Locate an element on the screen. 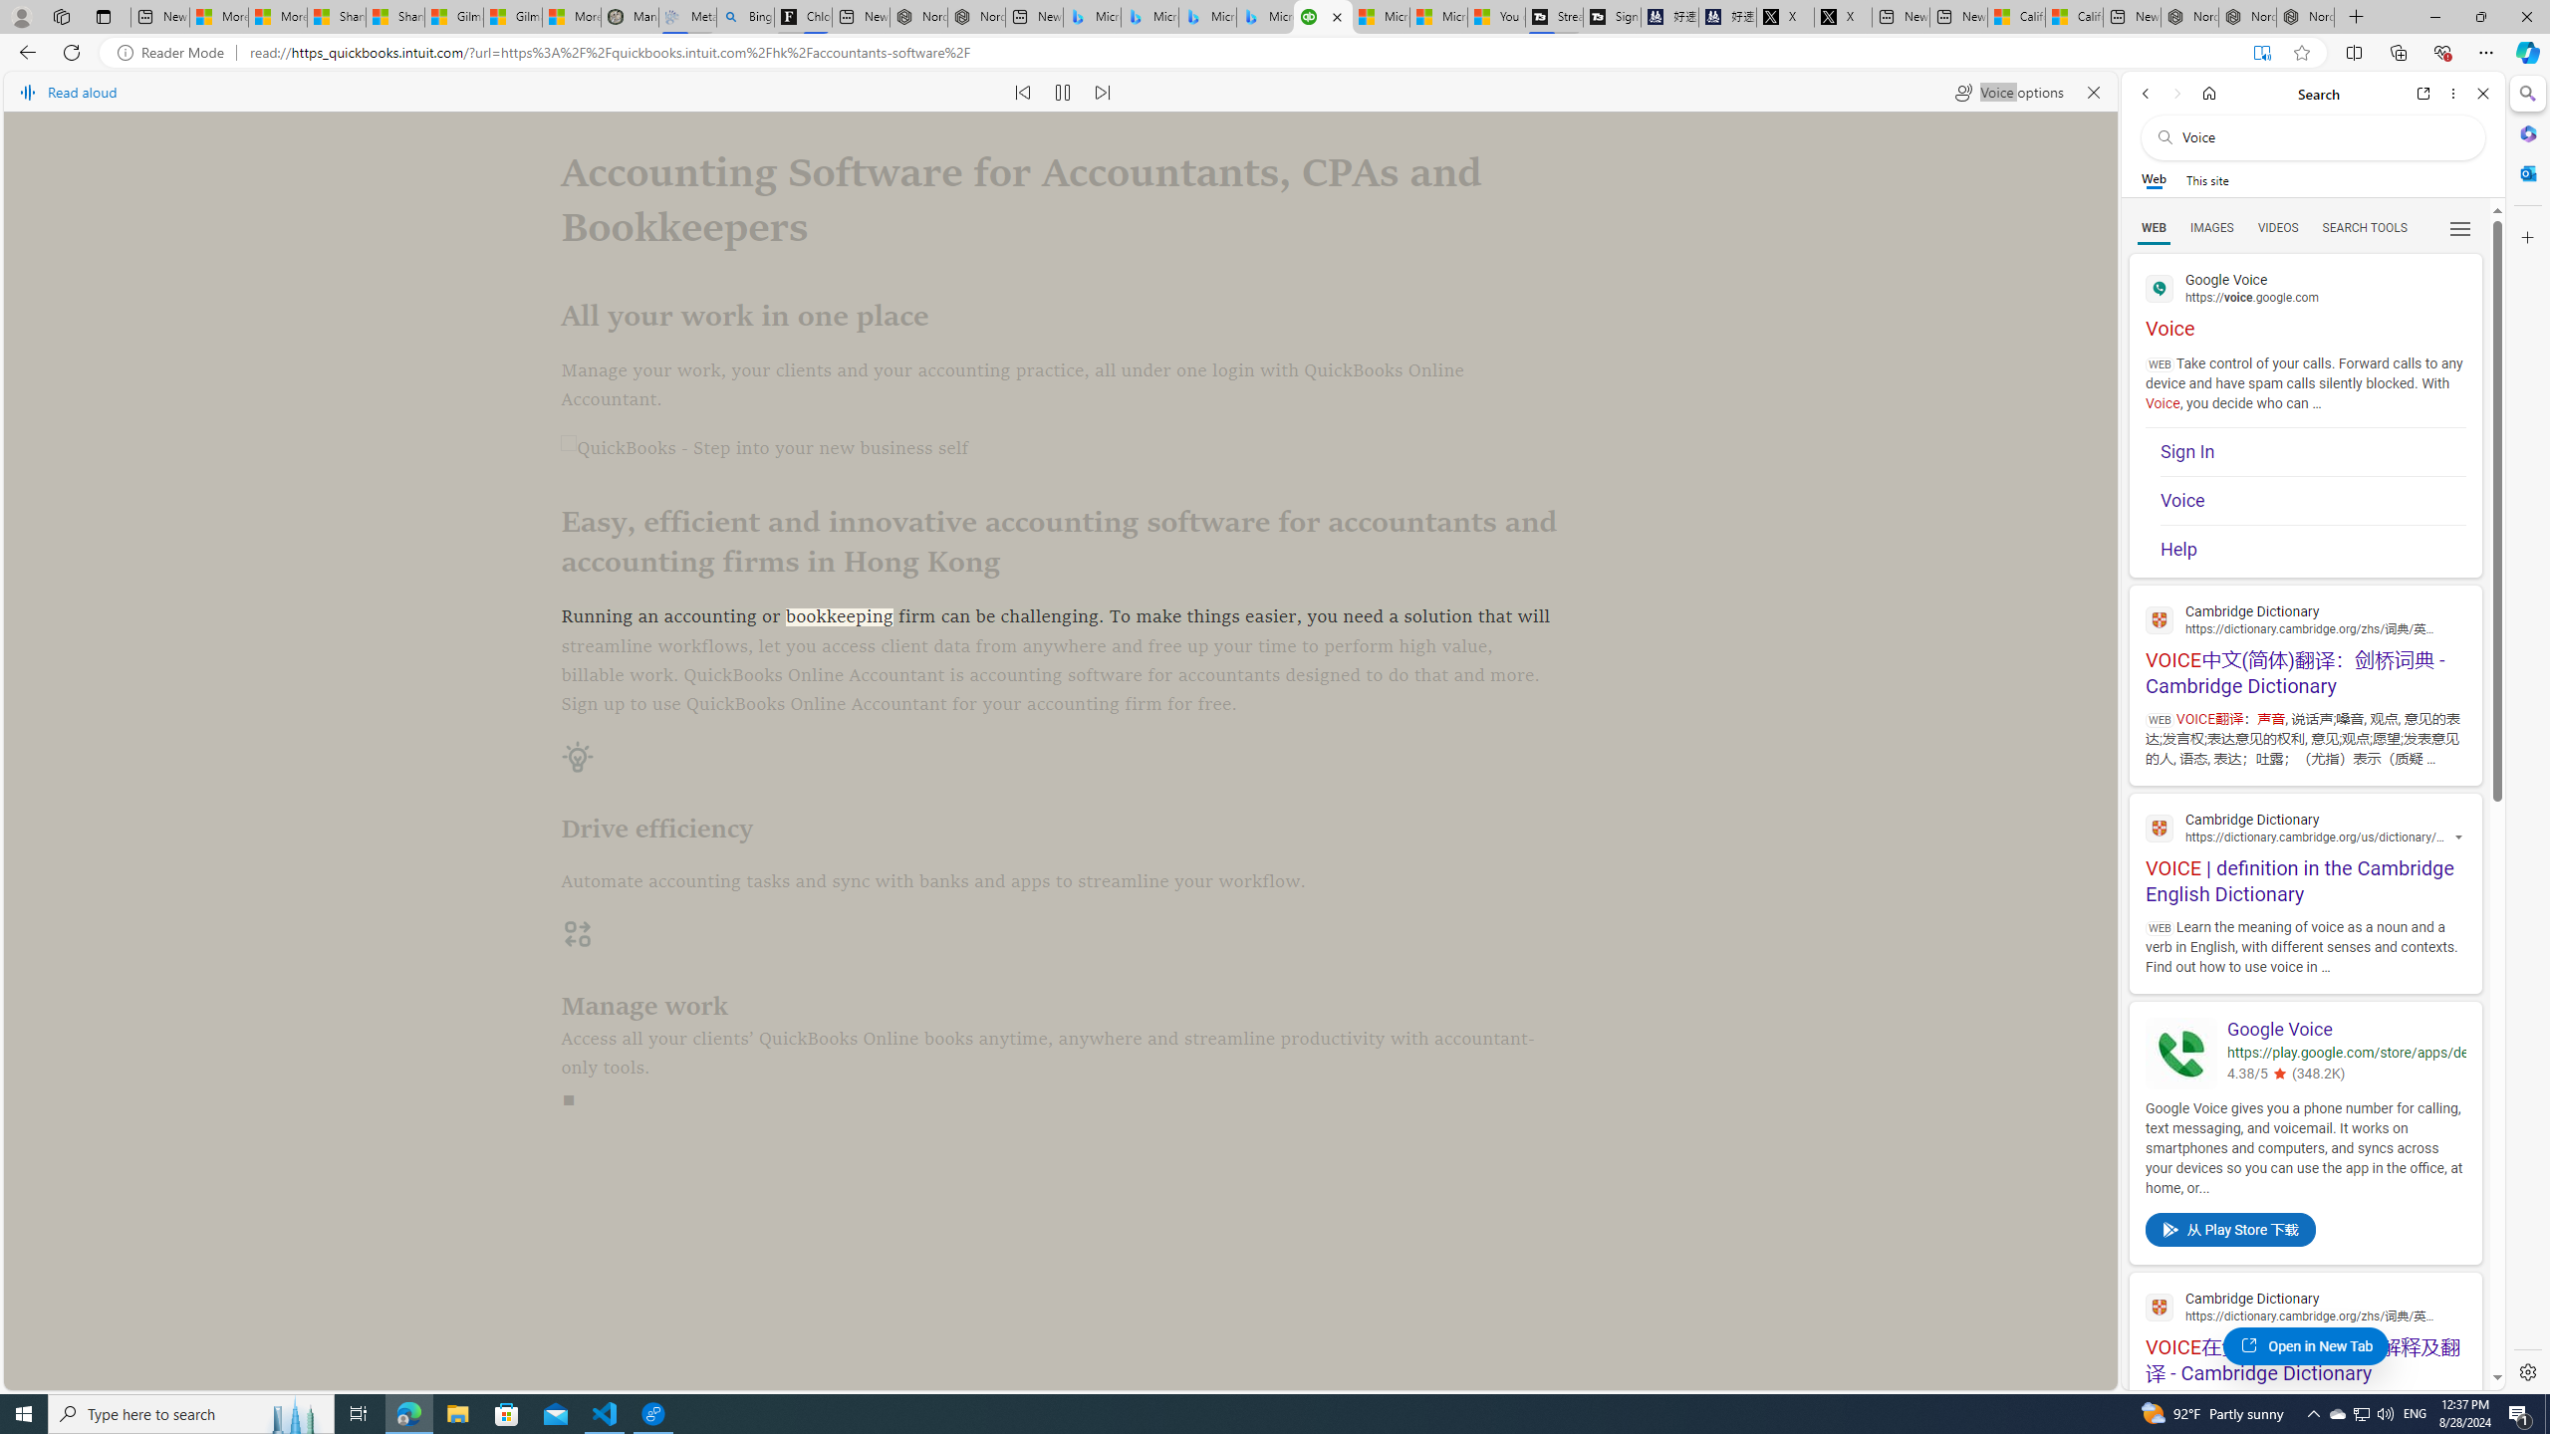  VOICE | definition in the Cambridge English Dictionary is located at coordinates (2305, 854).